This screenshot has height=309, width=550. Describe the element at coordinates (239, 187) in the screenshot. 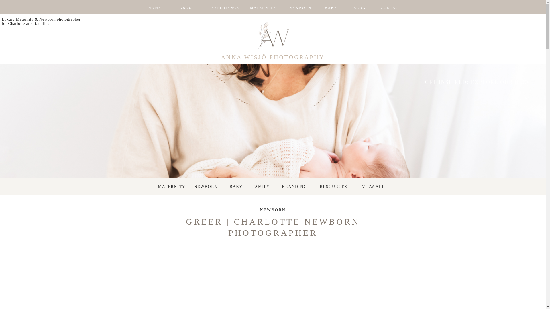

I see `BABY` at that location.